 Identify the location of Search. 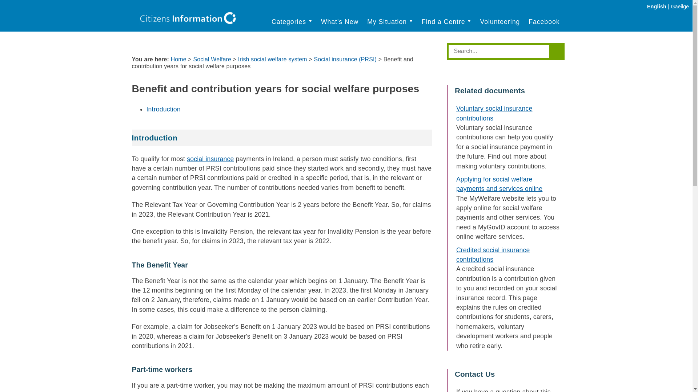
(500, 51).